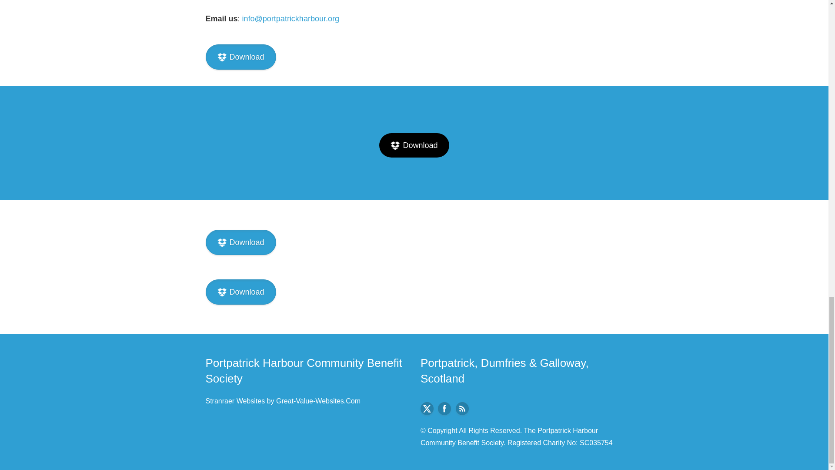 This screenshot has height=470, width=835. I want to click on Stranraer Websites by Great-Value-Websites.Com, so click(283, 400).